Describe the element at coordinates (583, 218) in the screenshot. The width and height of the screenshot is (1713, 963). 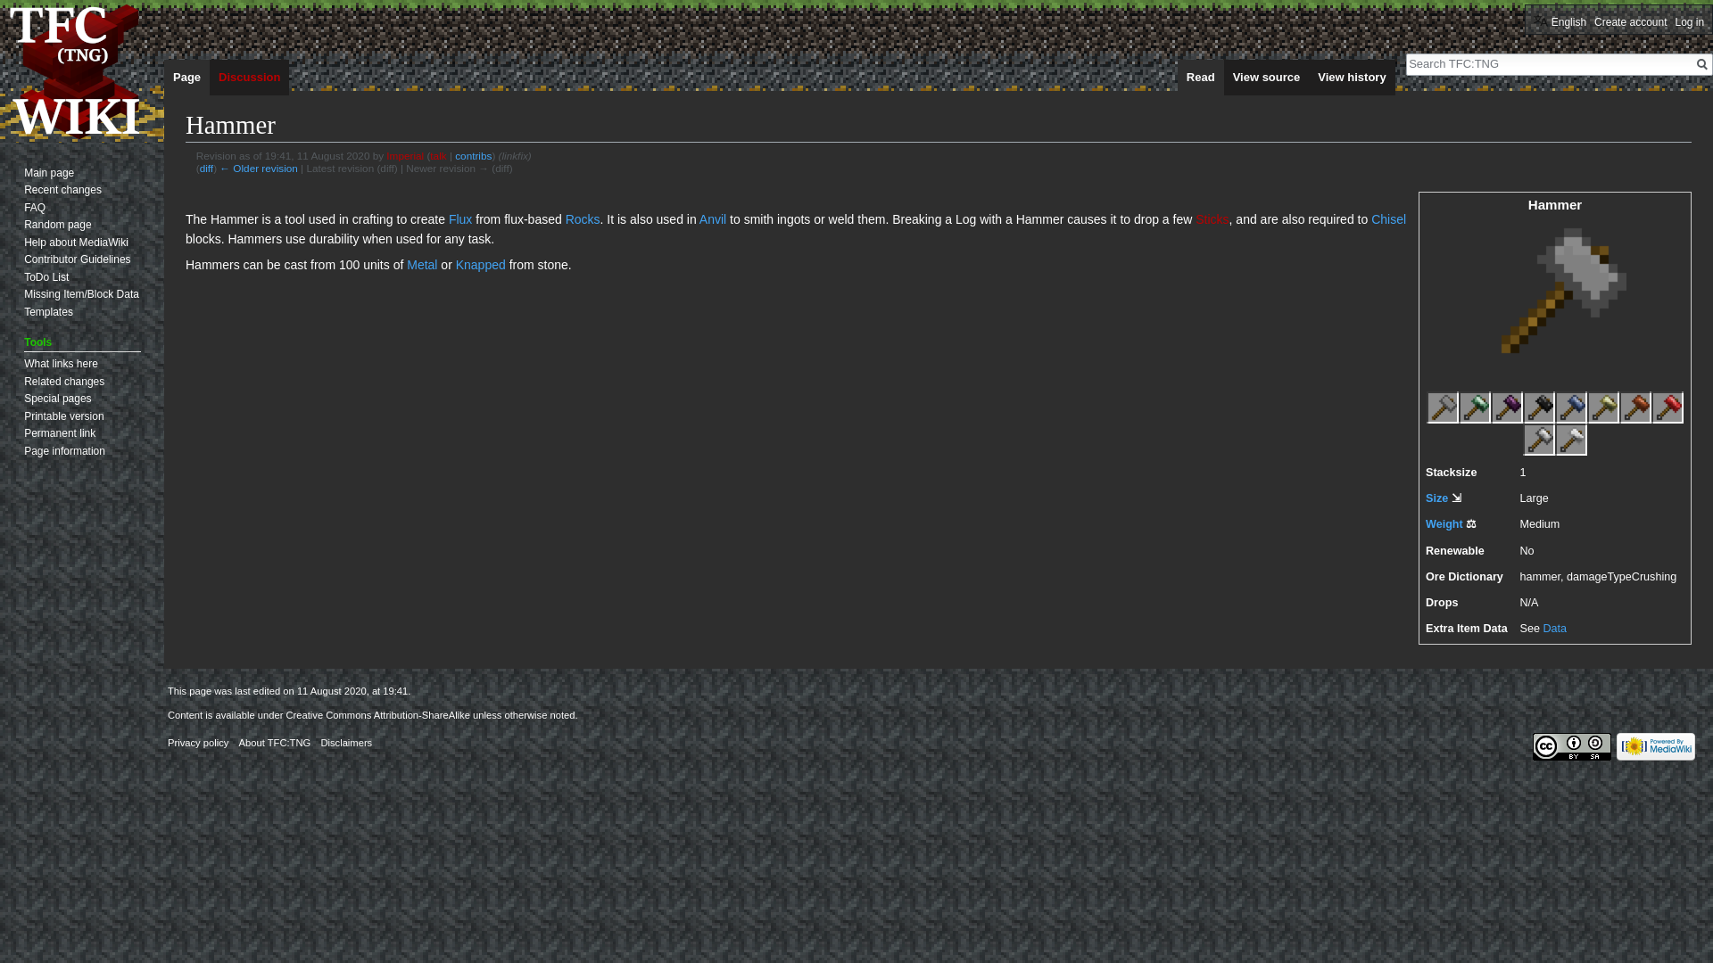
I see `Rock` at that location.